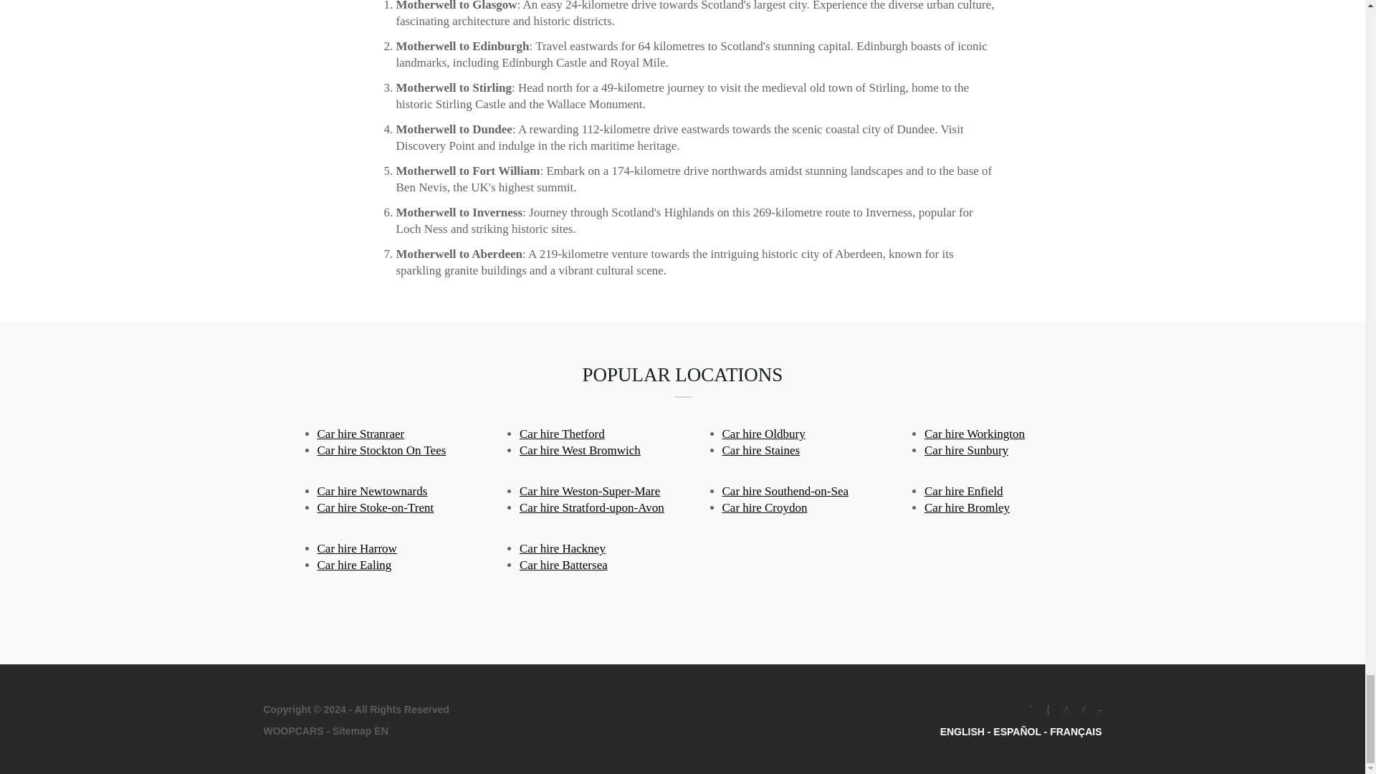 Image resolution: width=1376 pixels, height=774 pixels. What do you see at coordinates (785, 492) in the screenshot?
I see `Car hire Southend-on-Sea` at bounding box center [785, 492].